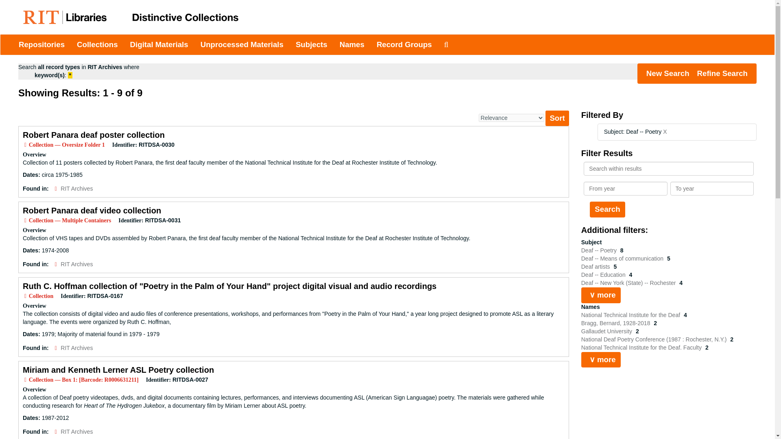  I want to click on Miriam and Kenneth Lerner ASL Poetry collection, so click(118, 370).